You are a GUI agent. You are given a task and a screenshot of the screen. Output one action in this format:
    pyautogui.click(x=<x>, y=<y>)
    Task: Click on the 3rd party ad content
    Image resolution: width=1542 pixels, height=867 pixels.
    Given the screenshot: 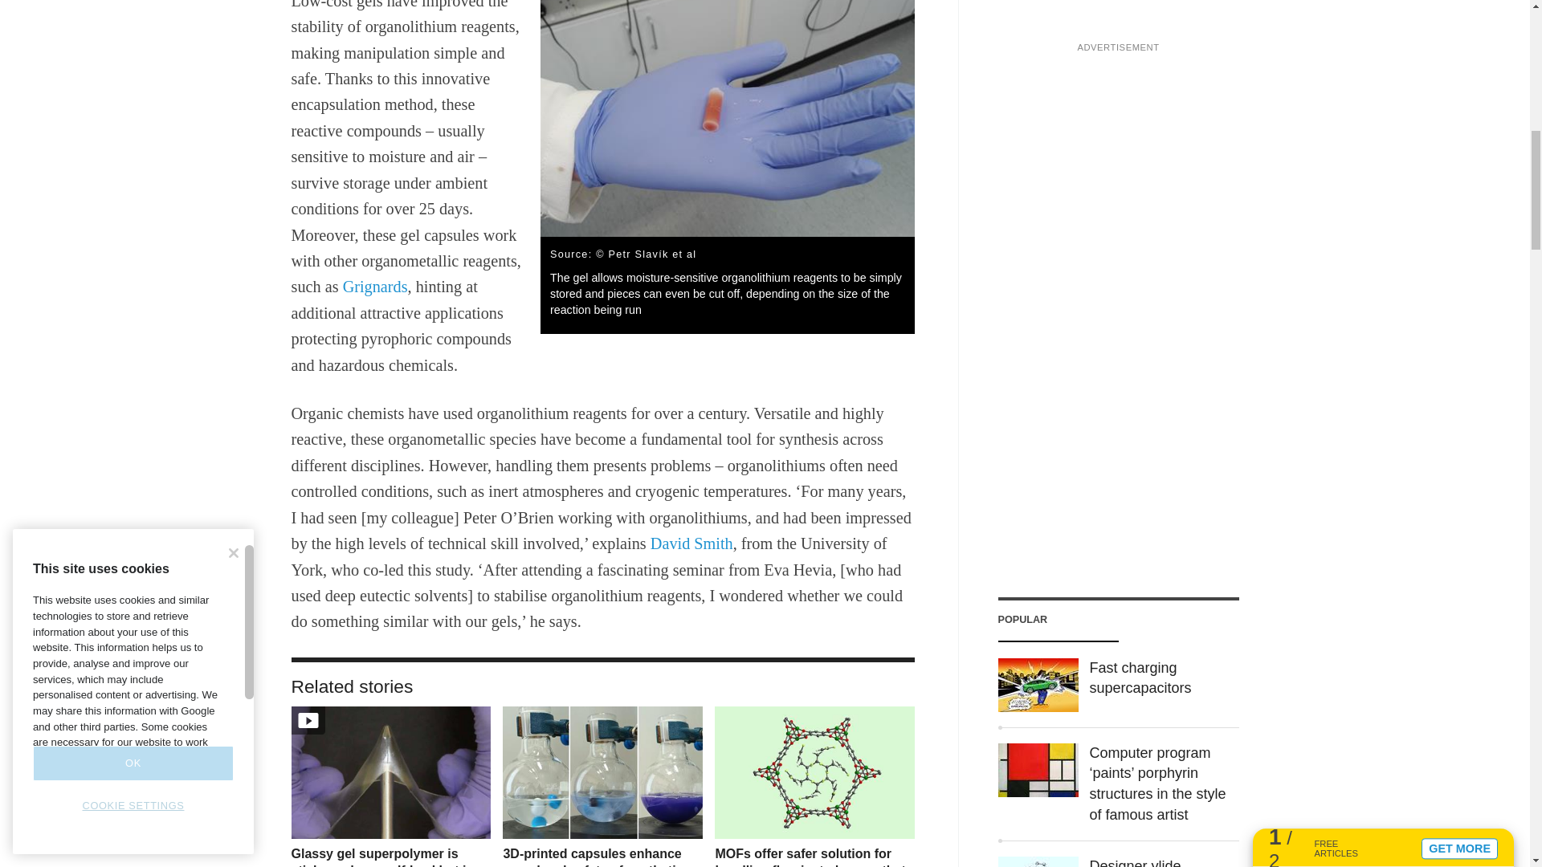 What is the action you would take?
    pyautogui.click(x=1118, y=64)
    